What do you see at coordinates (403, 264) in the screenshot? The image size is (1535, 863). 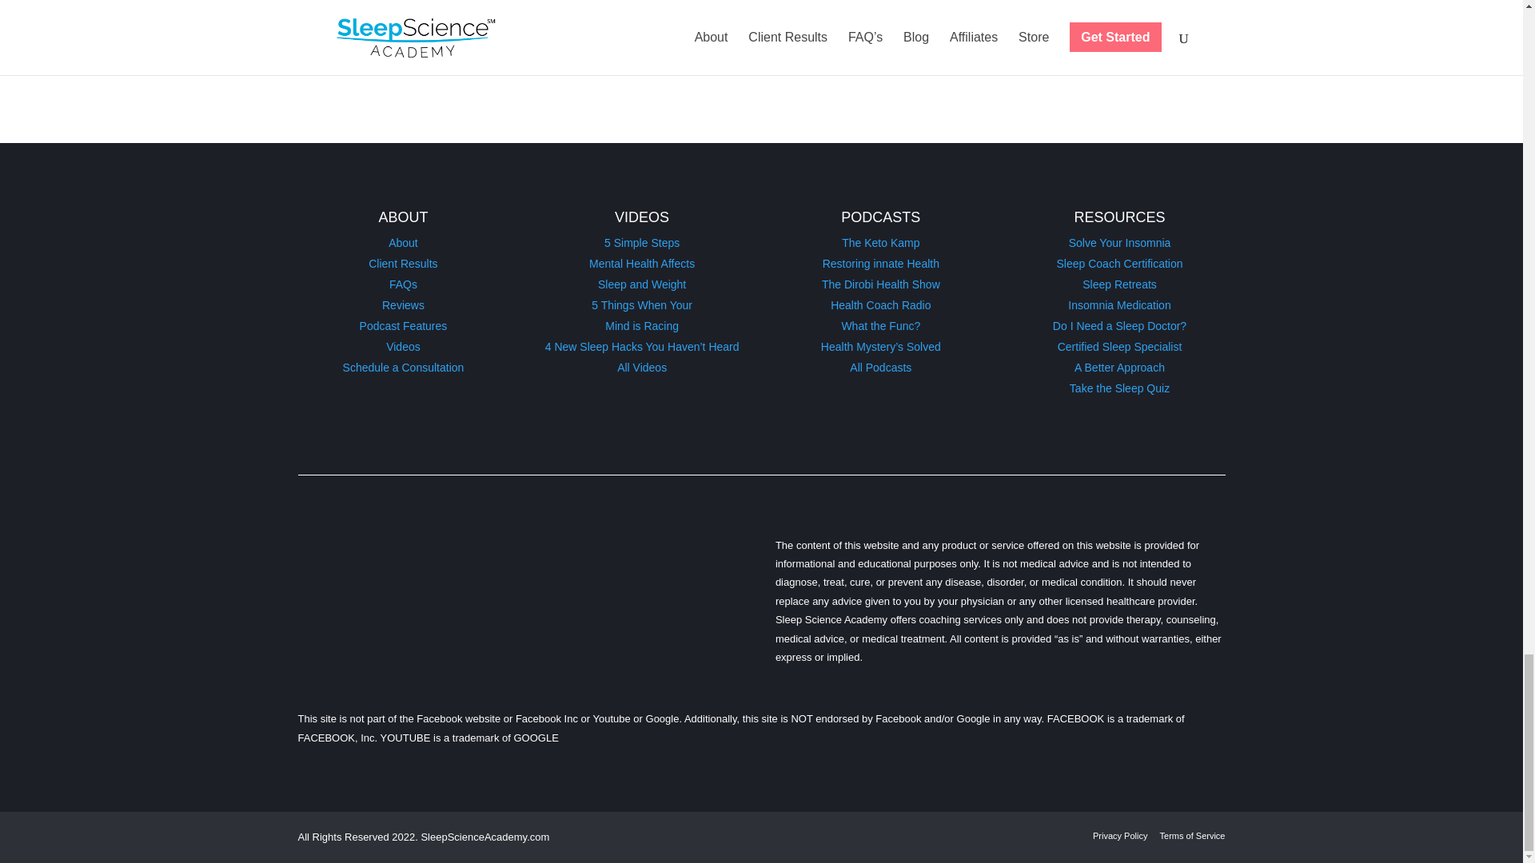 I see `Client Results` at bounding box center [403, 264].